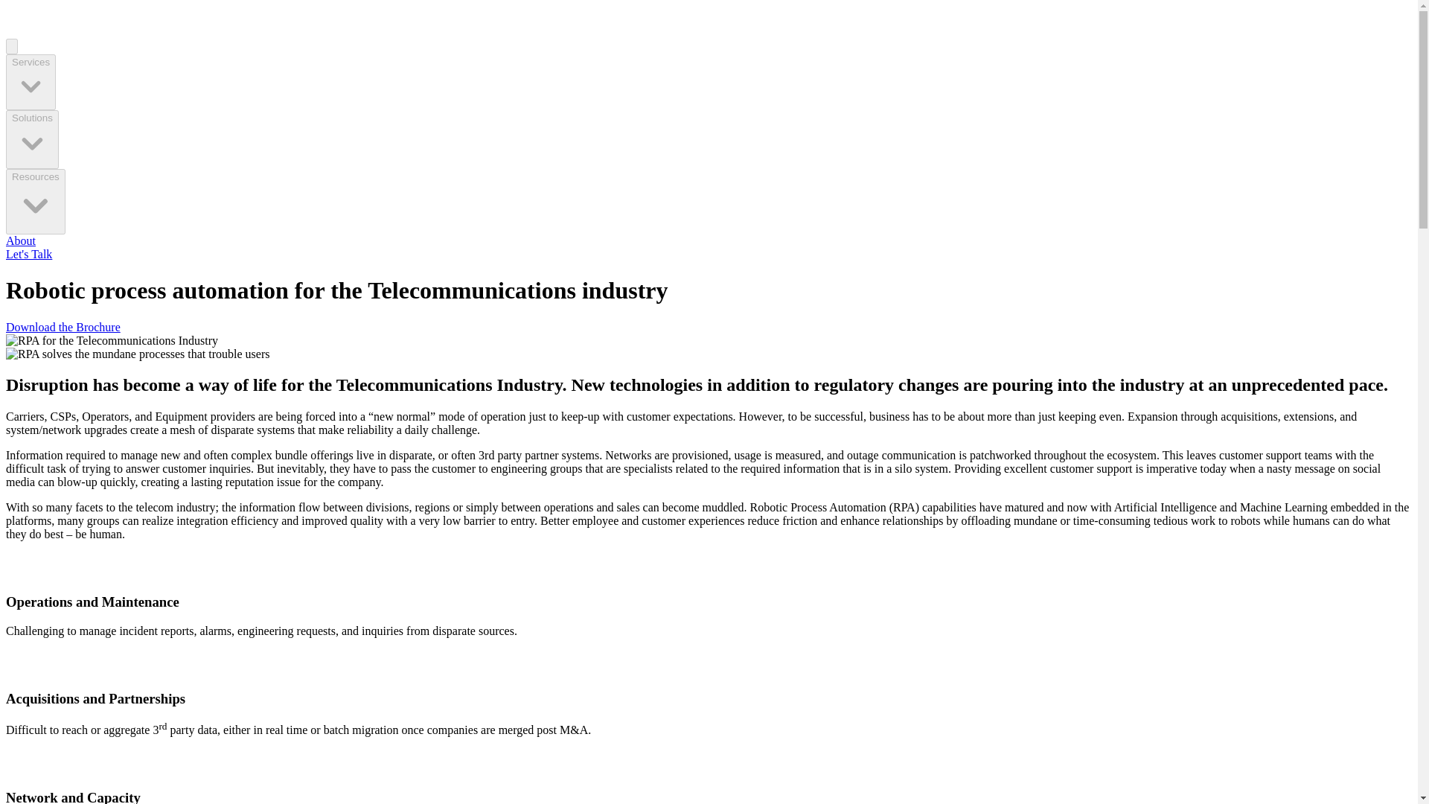  I want to click on Download the Brochure, so click(63, 327).